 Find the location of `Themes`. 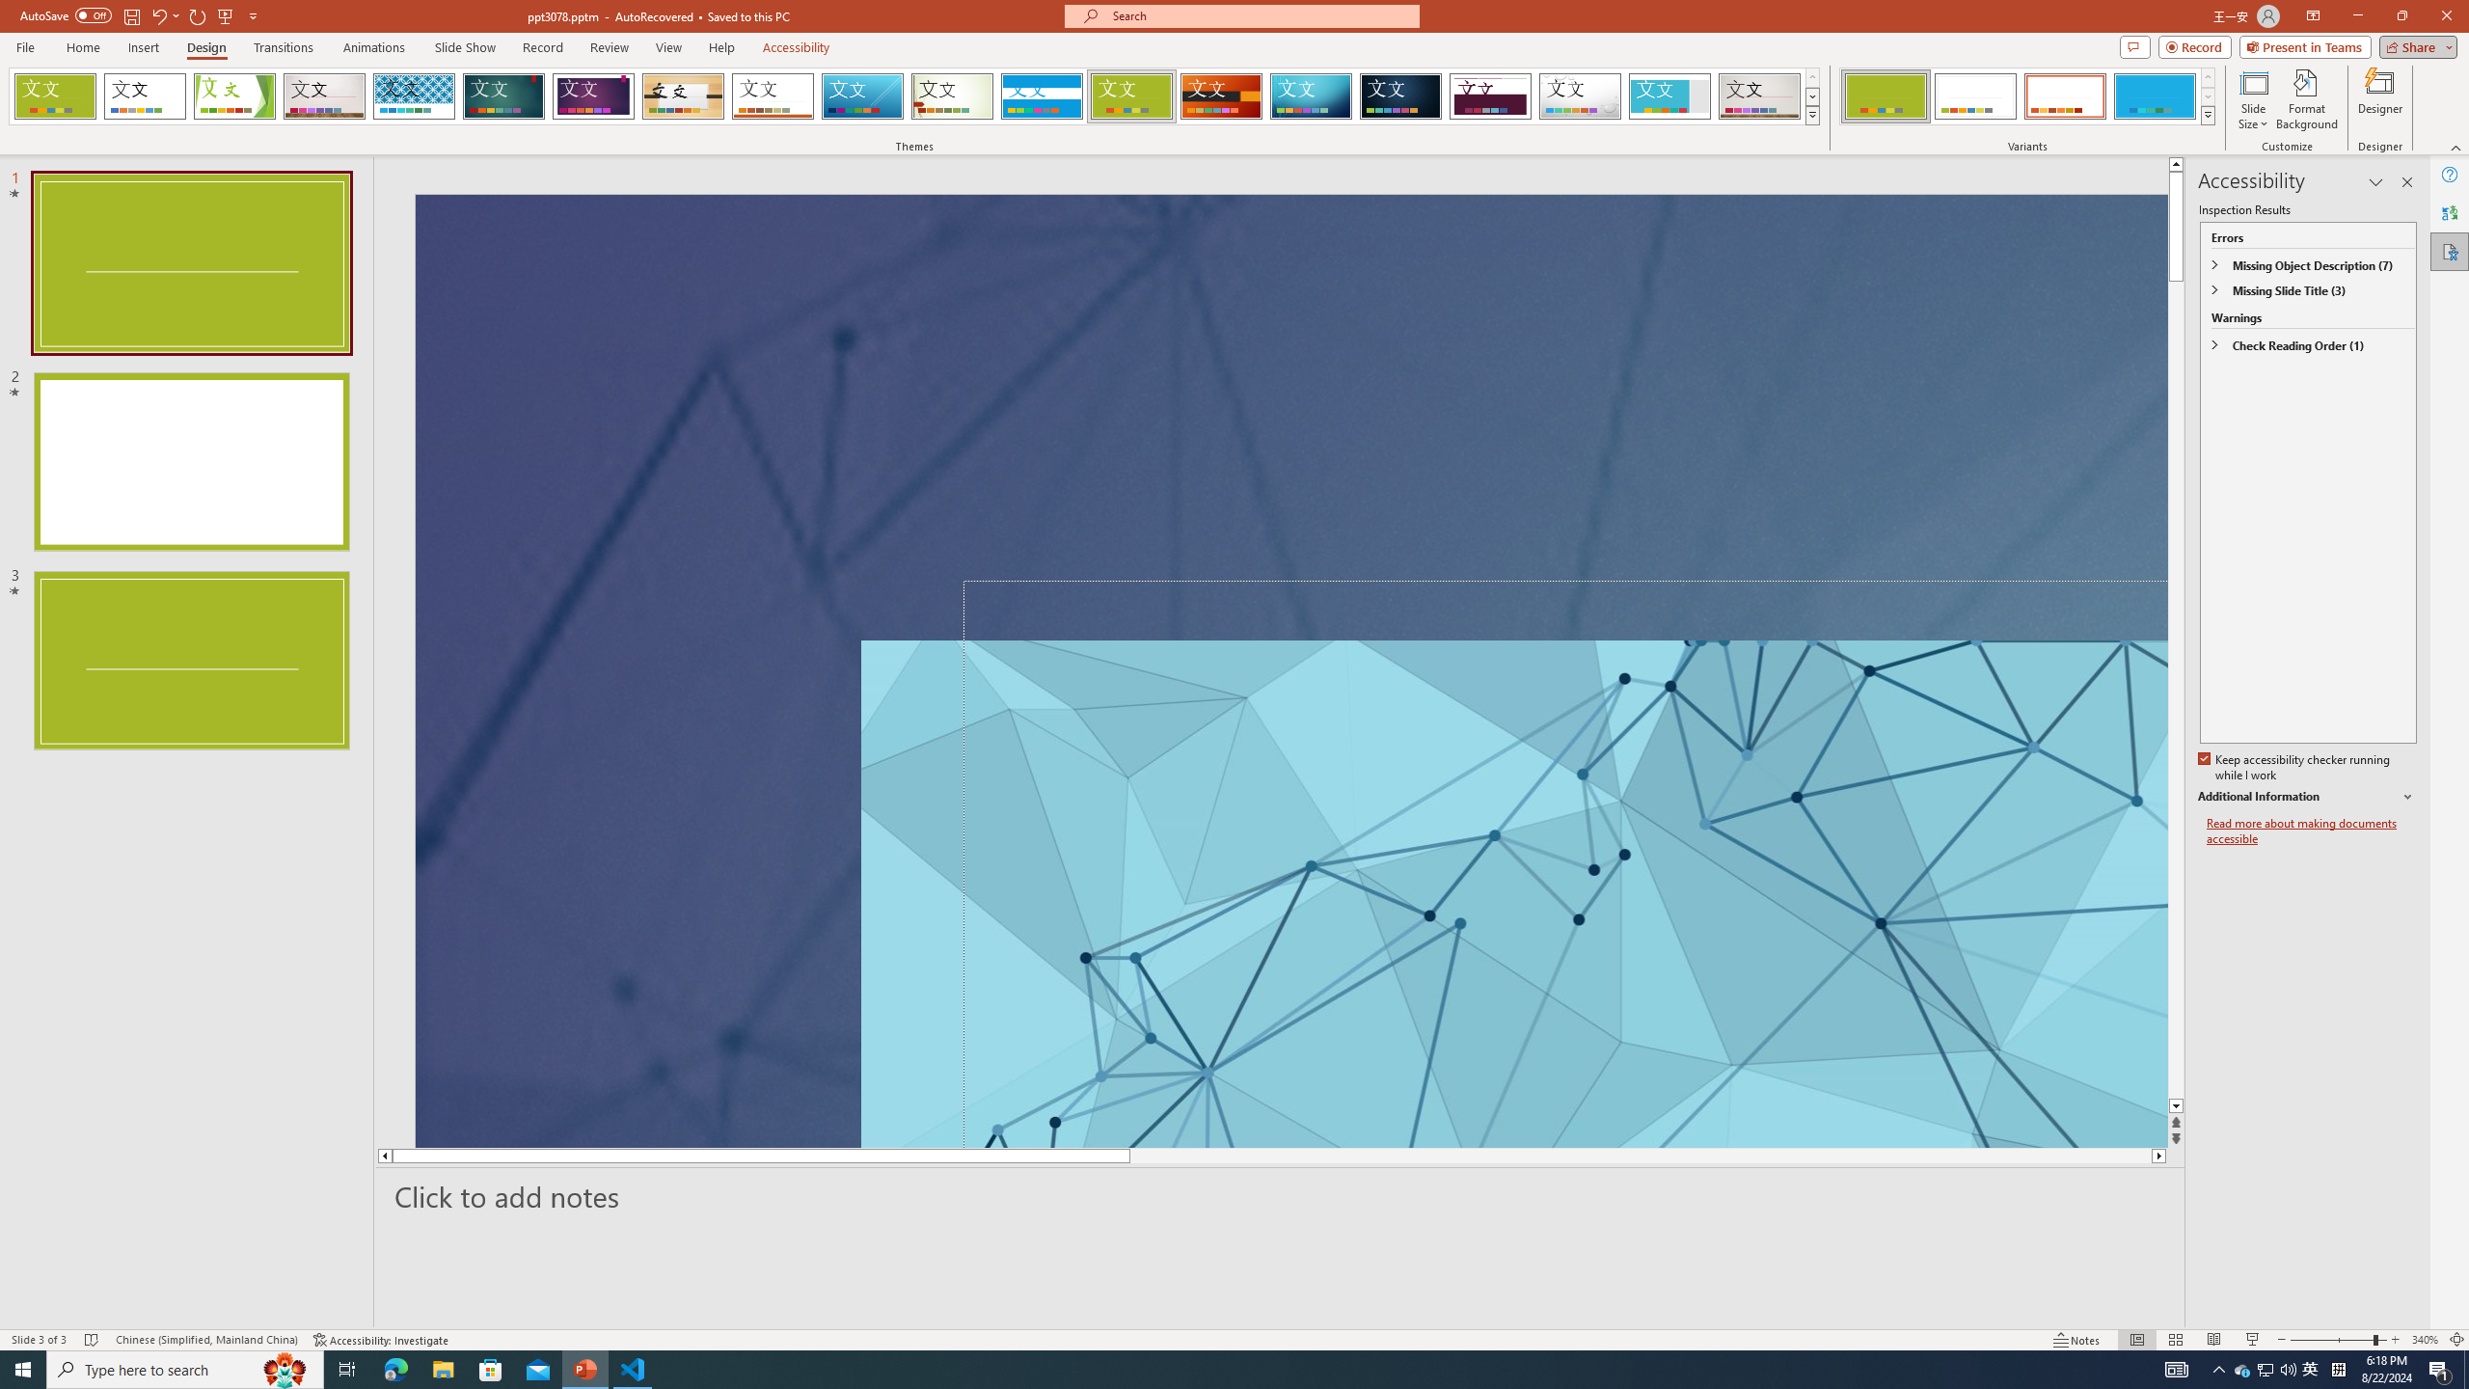

Themes is located at coordinates (1811, 115).